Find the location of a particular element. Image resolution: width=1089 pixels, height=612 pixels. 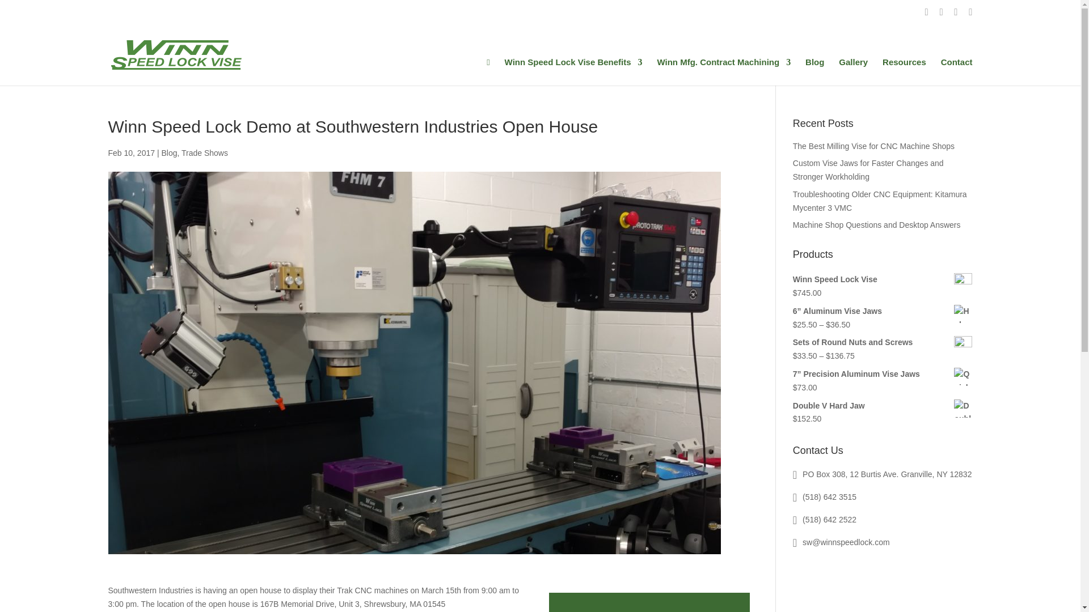

Trade Shows is located at coordinates (204, 153).